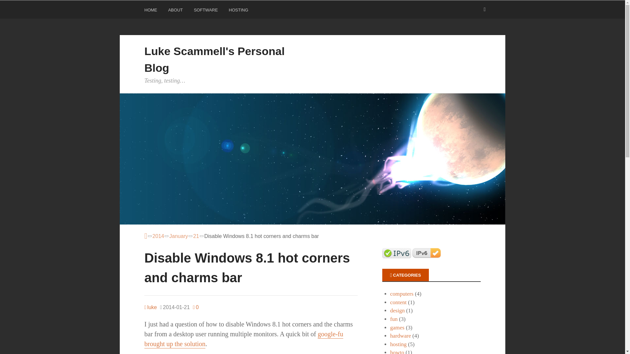  I want to click on HOSTING, so click(239, 11).